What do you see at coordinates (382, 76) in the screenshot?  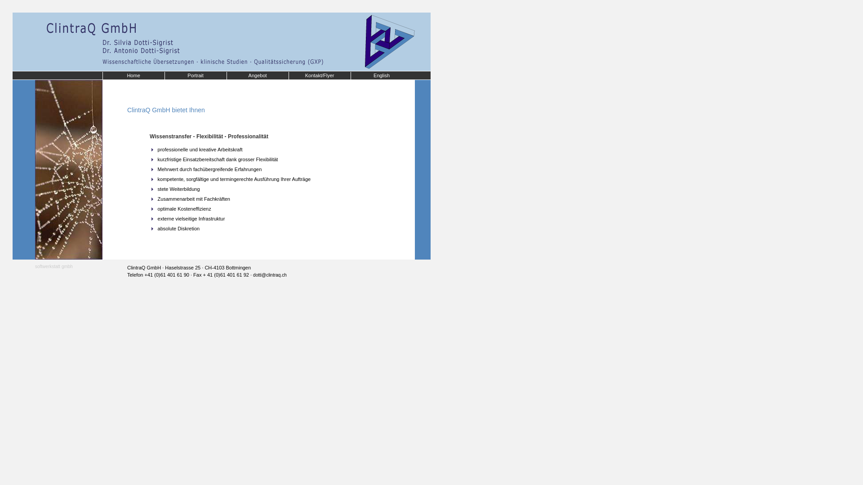 I see `English` at bounding box center [382, 76].